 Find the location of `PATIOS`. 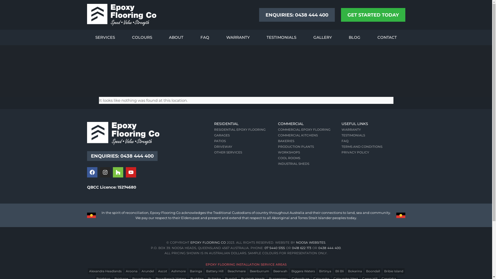

PATIOS is located at coordinates (246, 141).